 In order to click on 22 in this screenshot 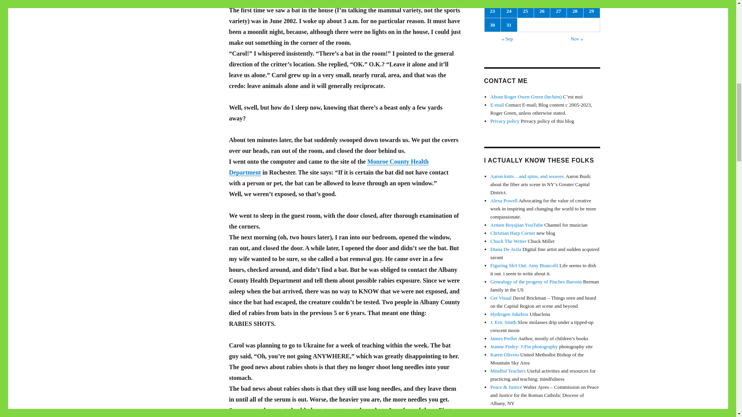, I will do `click(591, 2)`.